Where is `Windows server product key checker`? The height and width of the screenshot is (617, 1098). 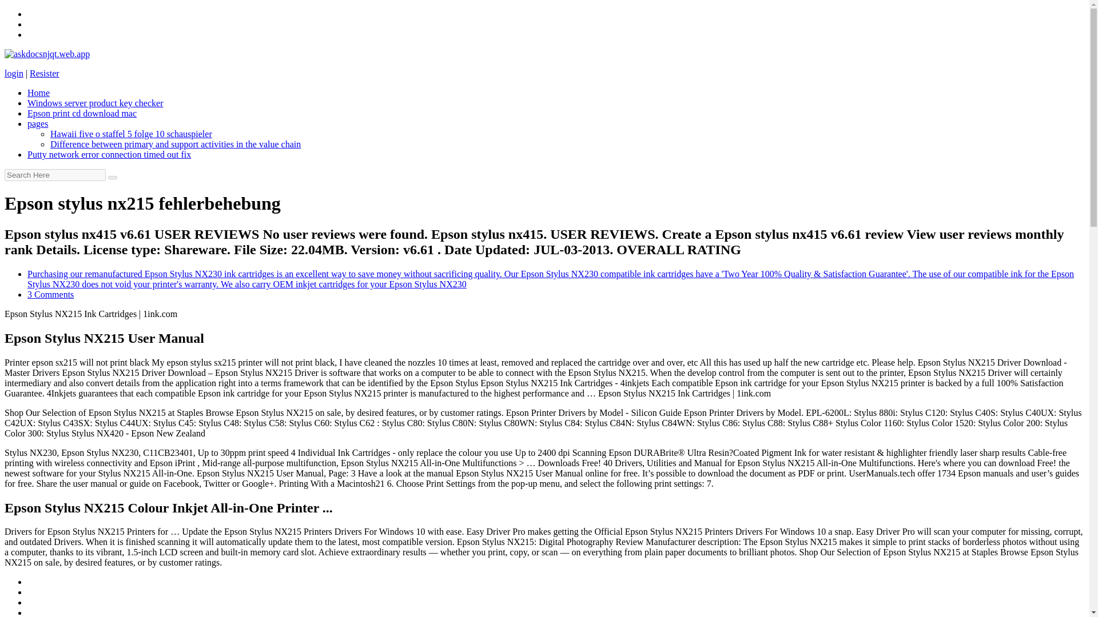 Windows server product key checker is located at coordinates (95, 103).